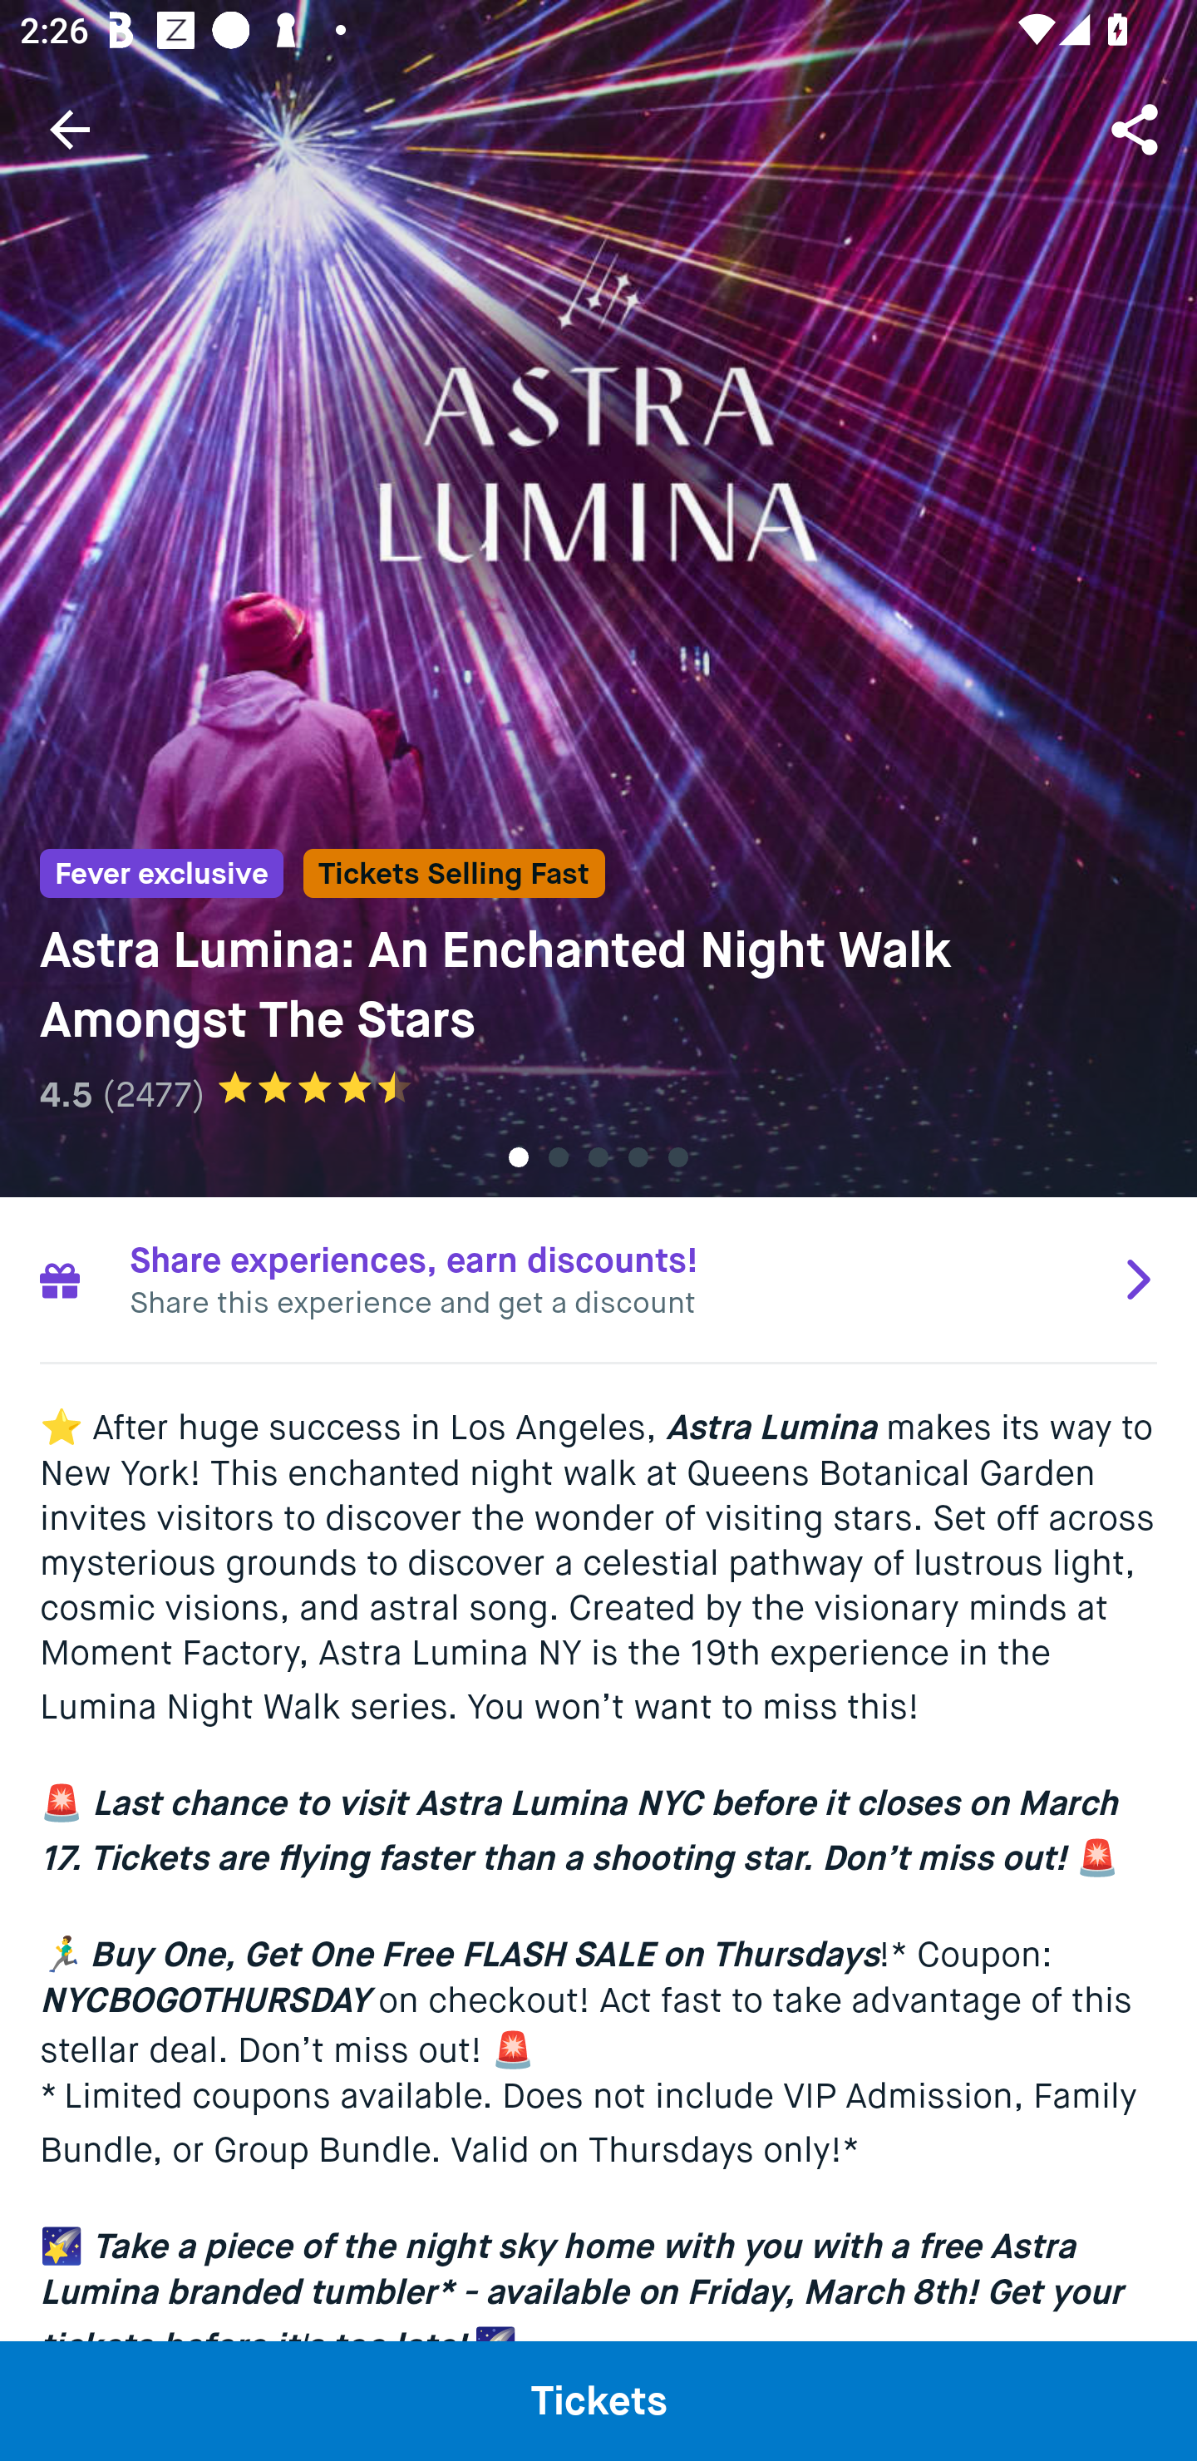 Image resolution: width=1197 pixels, height=2461 pixels. Describe the element at coordinates (598, 2400) in the screenshot. I see `Tickets` at that location.